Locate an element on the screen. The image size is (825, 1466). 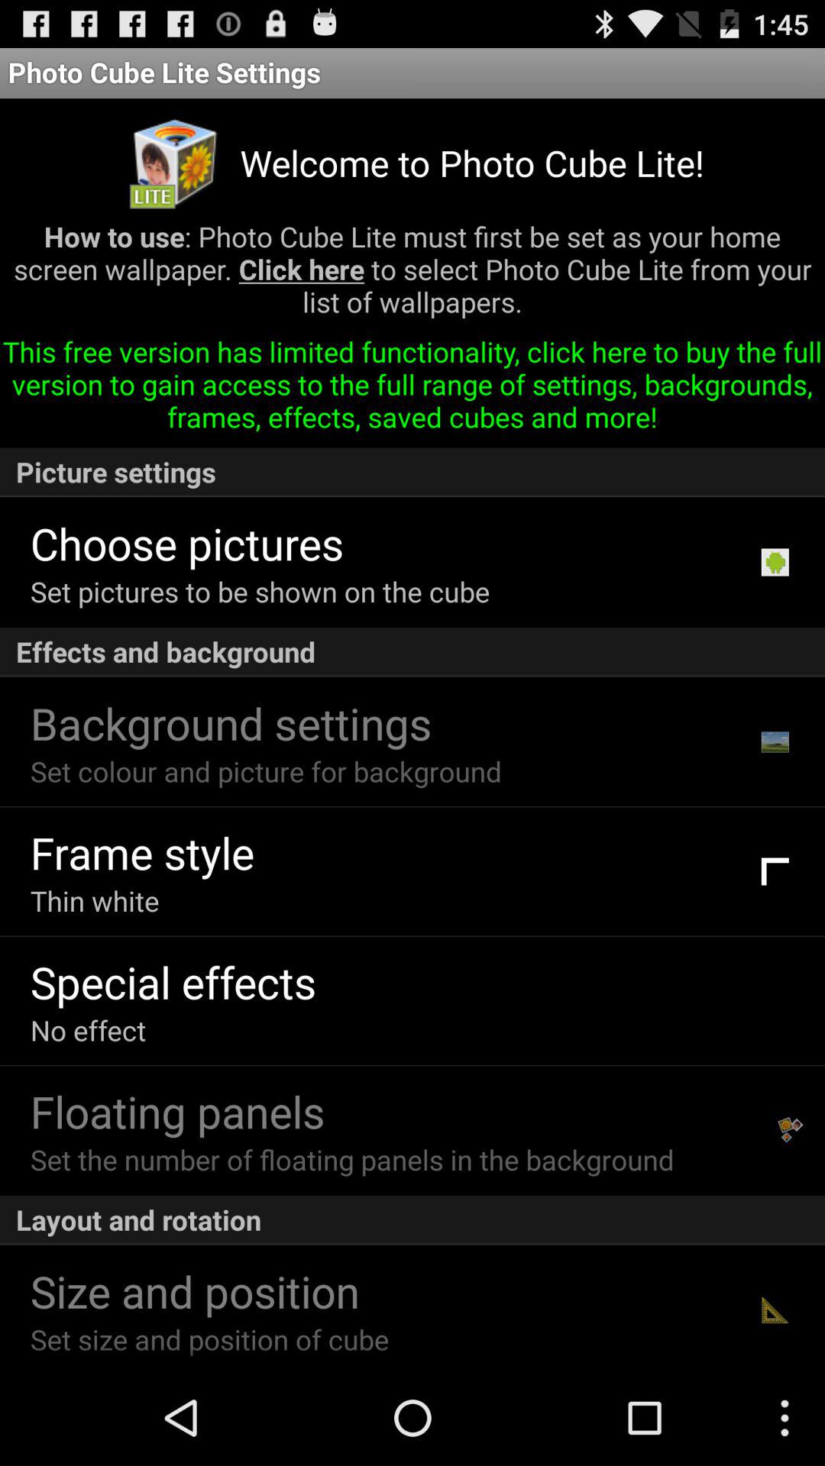
select the image below photo cube lite settings is located at coordinates (176, 163).